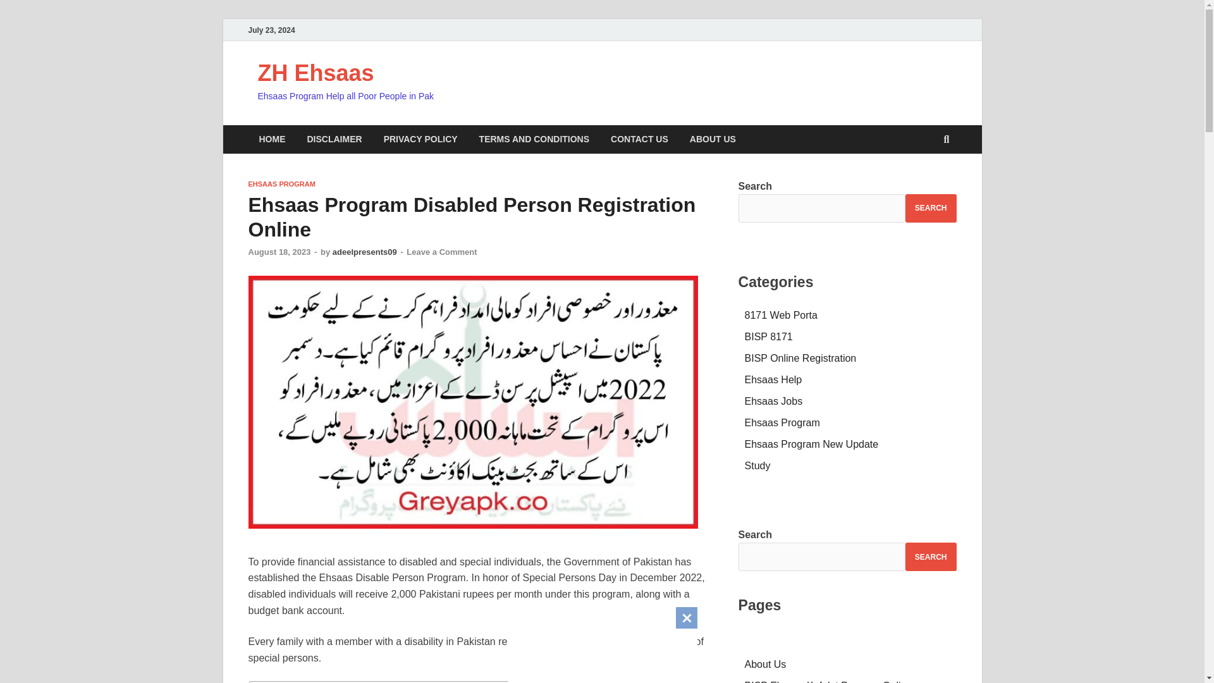 This screenshot has width=1214, height=683. Describe the element at coordinates (334, 139) in the screenshot. I see `DISCLAIMER` at that location.